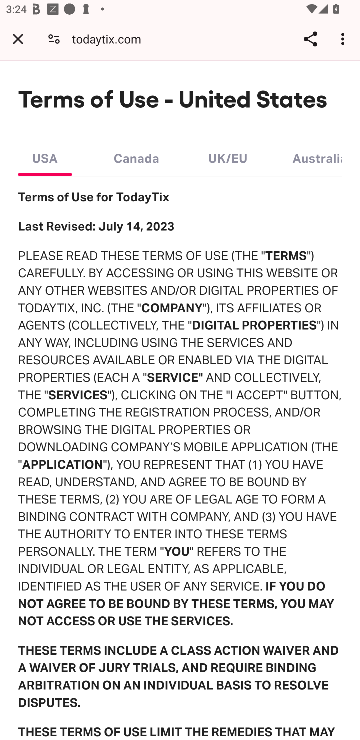  What do you see at coordinates (228, 156) in the screenshot?
I see `UK/EU` at bounding box center [228, 156].